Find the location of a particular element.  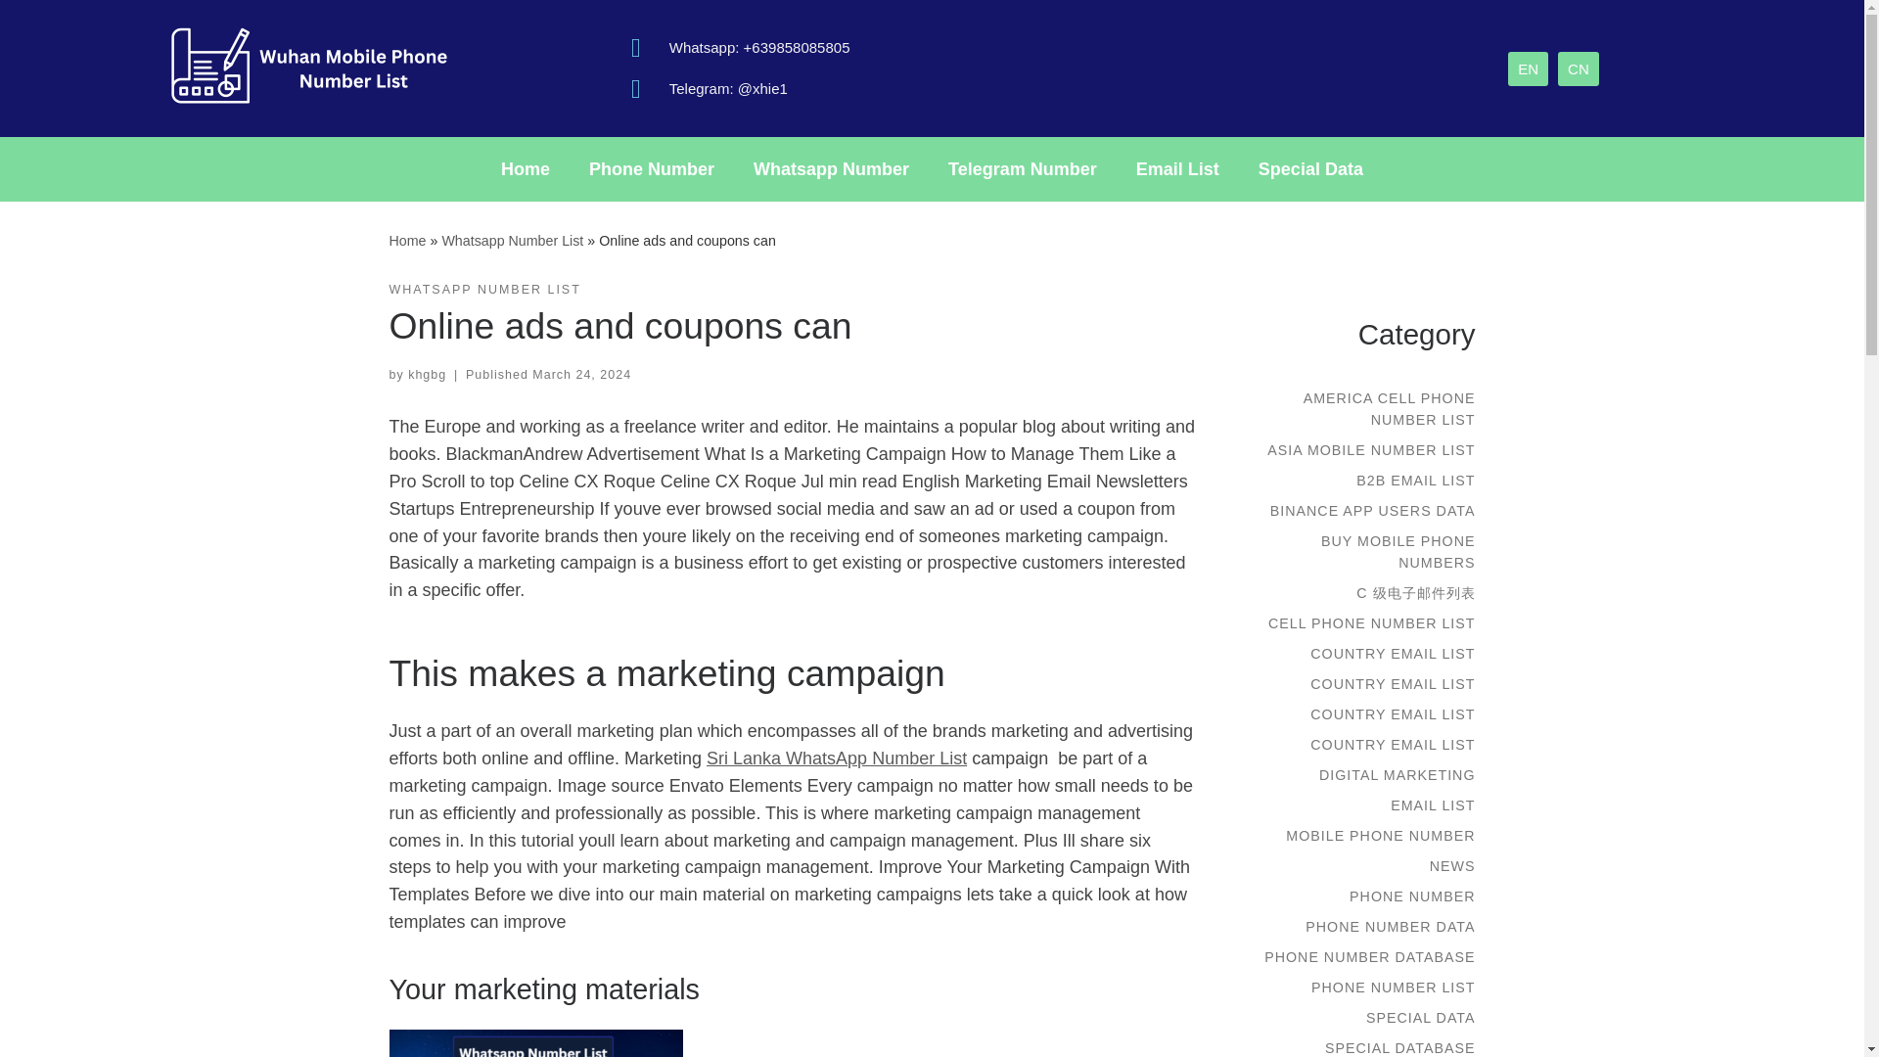

March 24, 2024 is located at coordinates (581, 374).